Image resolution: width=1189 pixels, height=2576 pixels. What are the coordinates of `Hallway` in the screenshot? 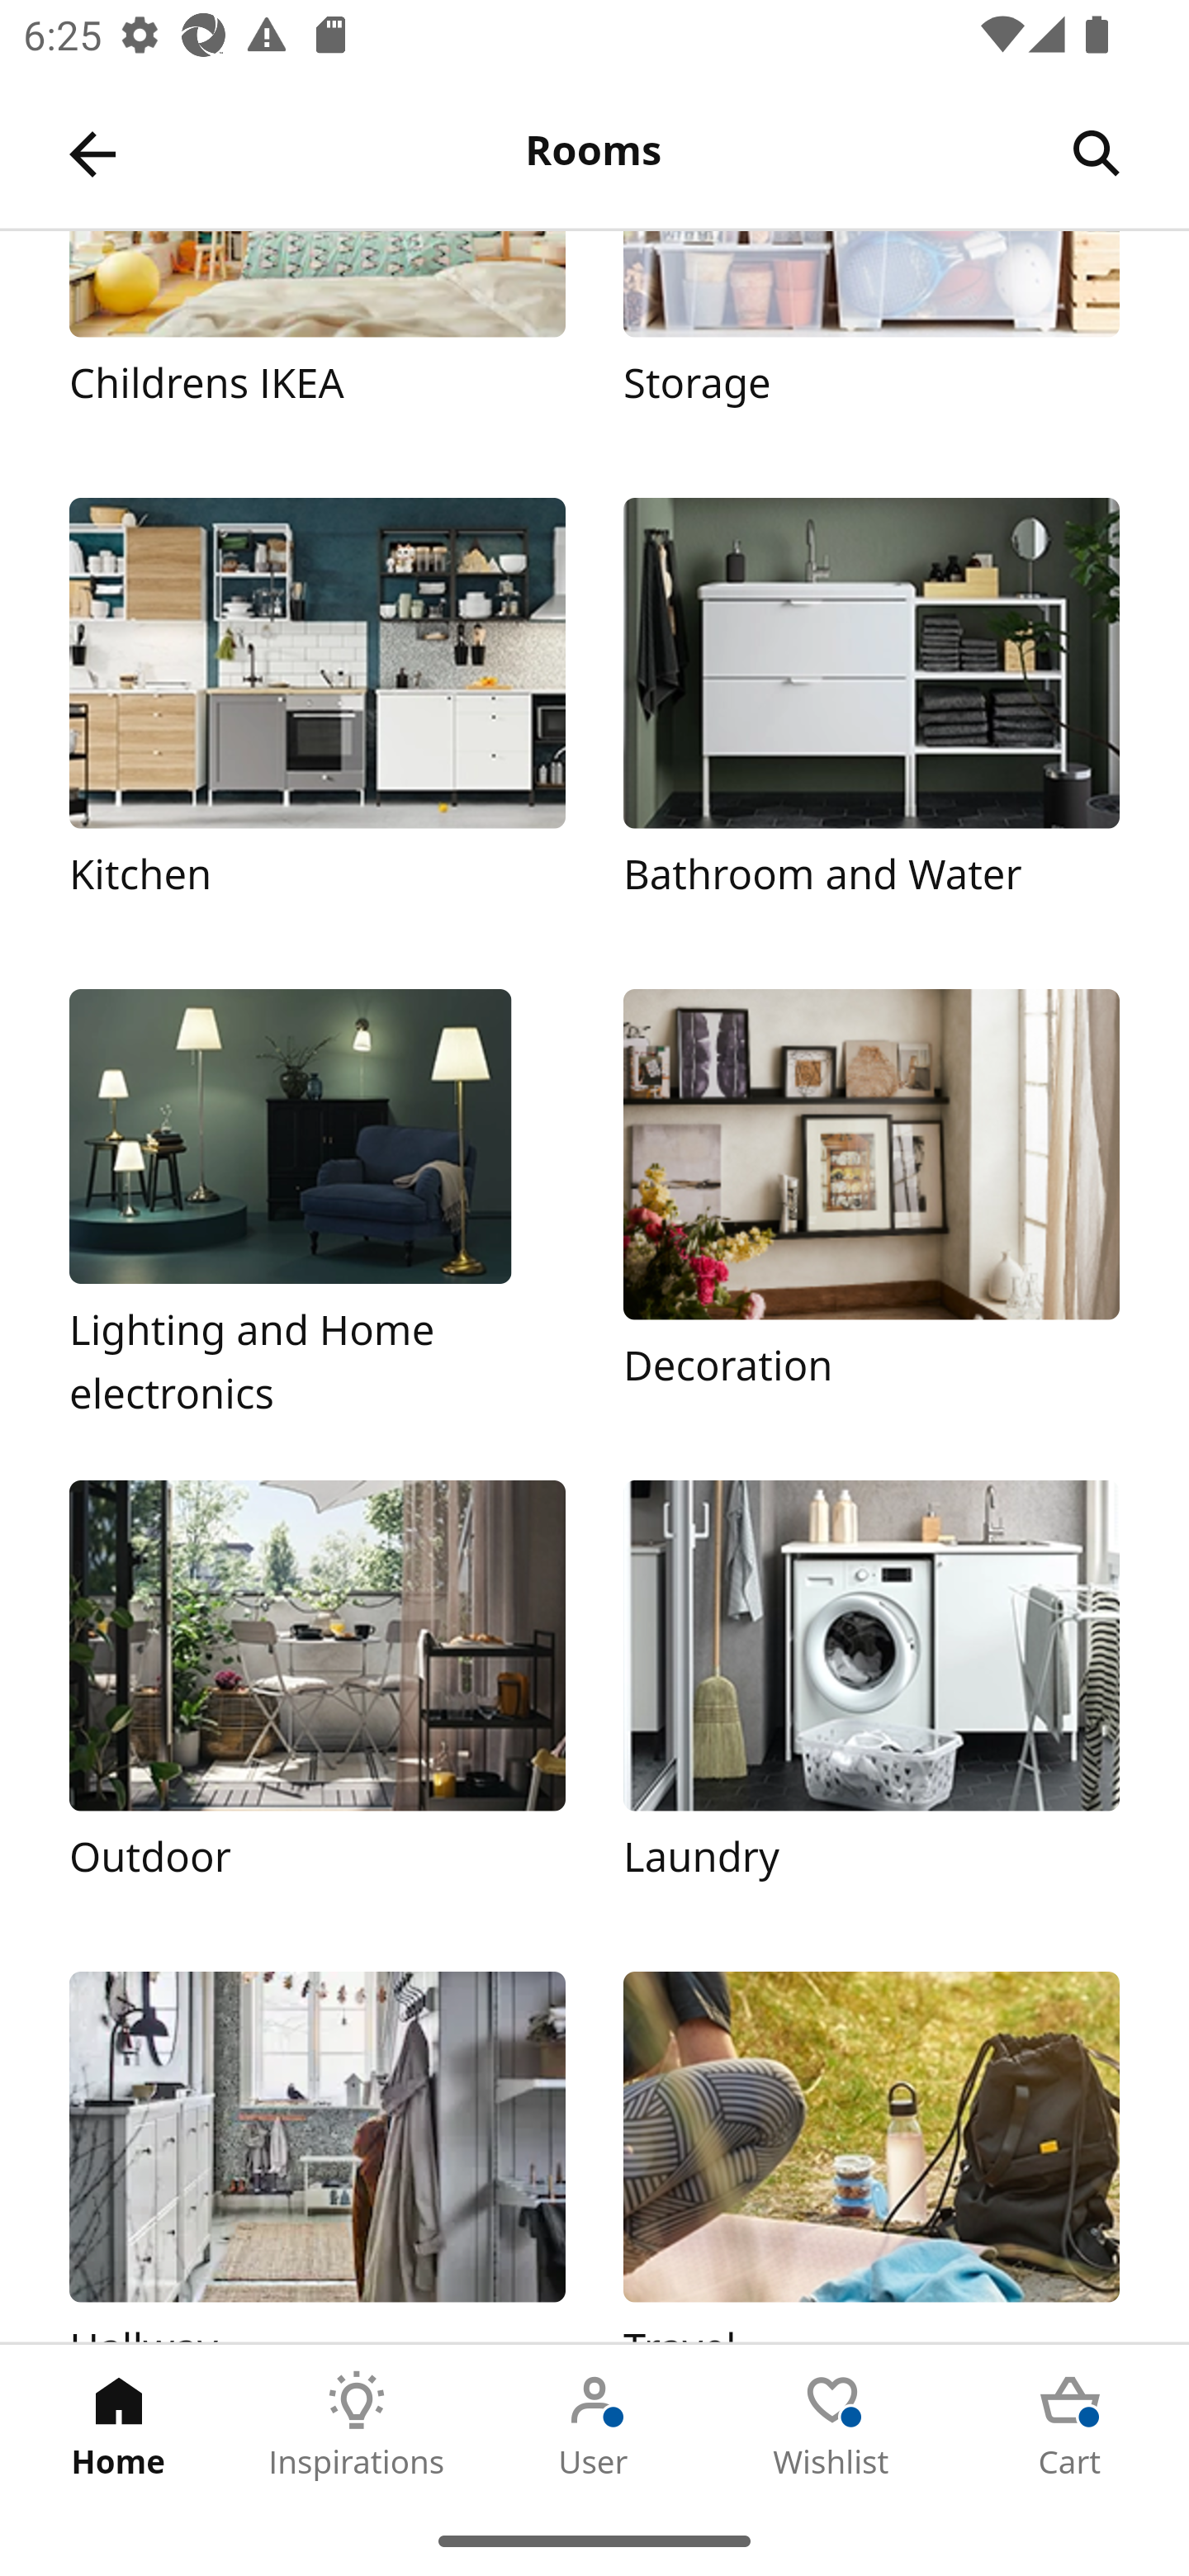 It's located at (317, 2156).